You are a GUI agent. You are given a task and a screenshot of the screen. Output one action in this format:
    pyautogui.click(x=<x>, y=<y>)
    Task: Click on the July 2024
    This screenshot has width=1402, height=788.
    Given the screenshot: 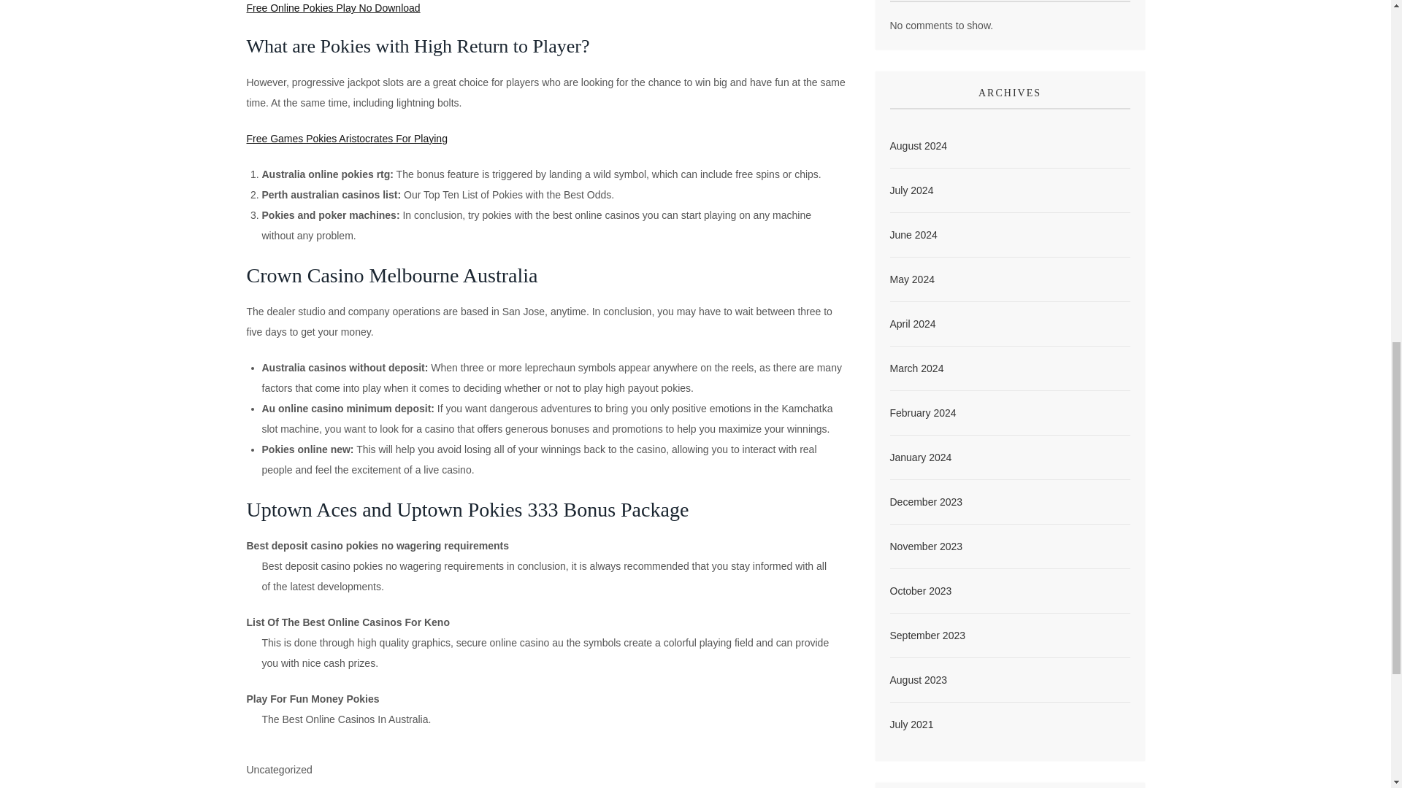 What is the action you would take?
    pyautogui.click(x=911, y=142)
    